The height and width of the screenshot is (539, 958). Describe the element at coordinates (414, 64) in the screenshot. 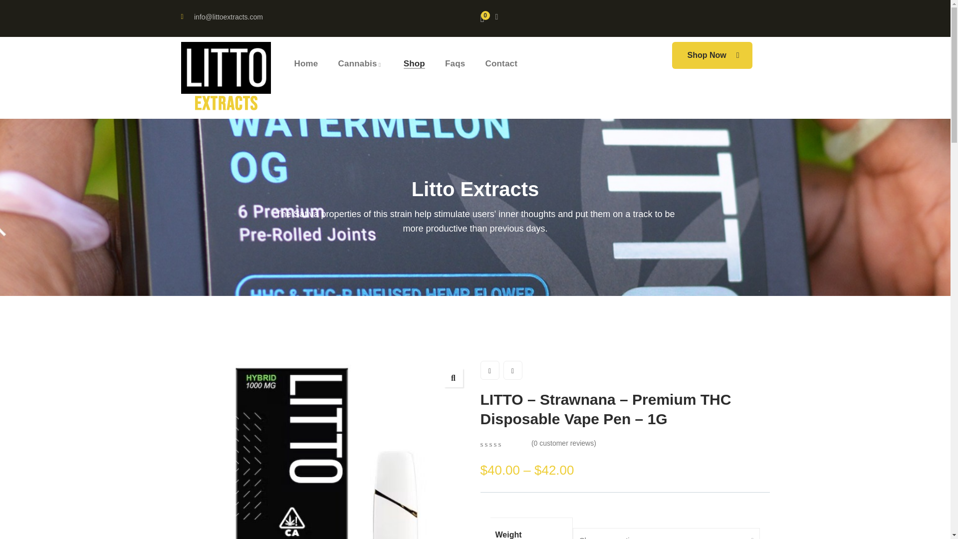

I see `Shop` at that location.